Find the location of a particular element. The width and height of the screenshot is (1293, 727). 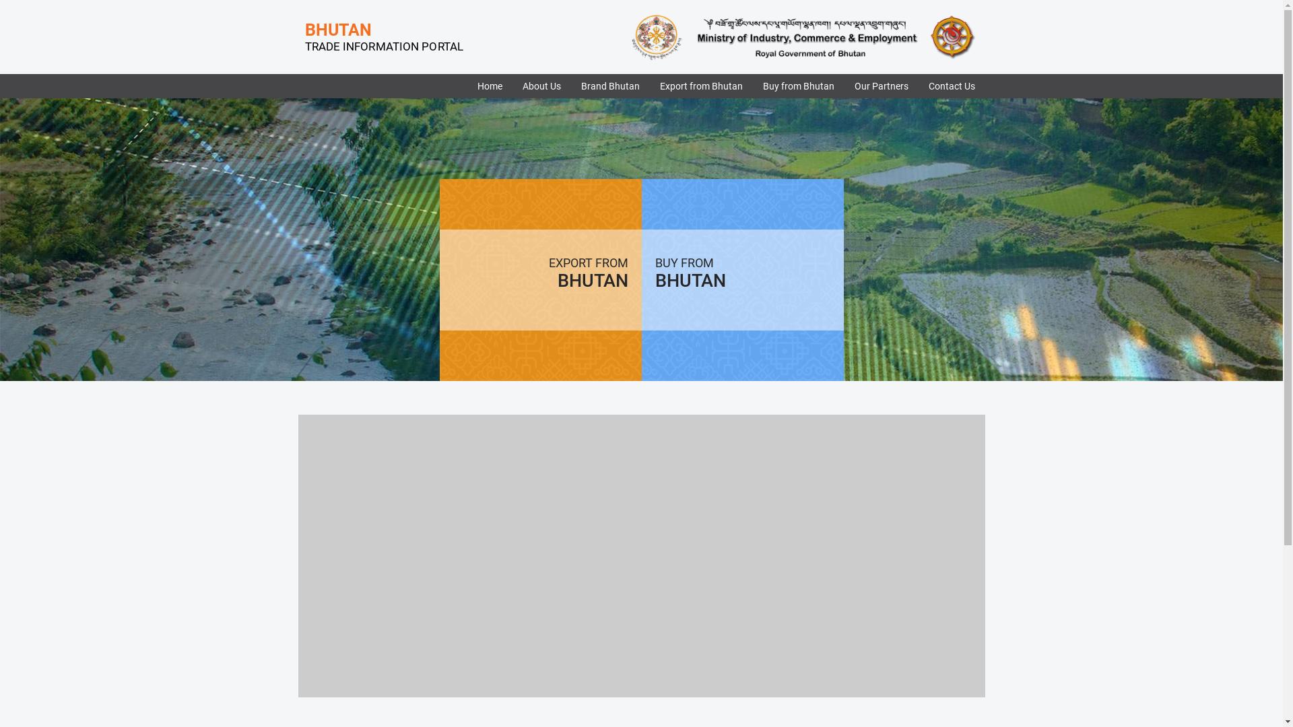

BHUTAN
TRADE INFORMATION PORTAL is located at coordinates (380, 37).